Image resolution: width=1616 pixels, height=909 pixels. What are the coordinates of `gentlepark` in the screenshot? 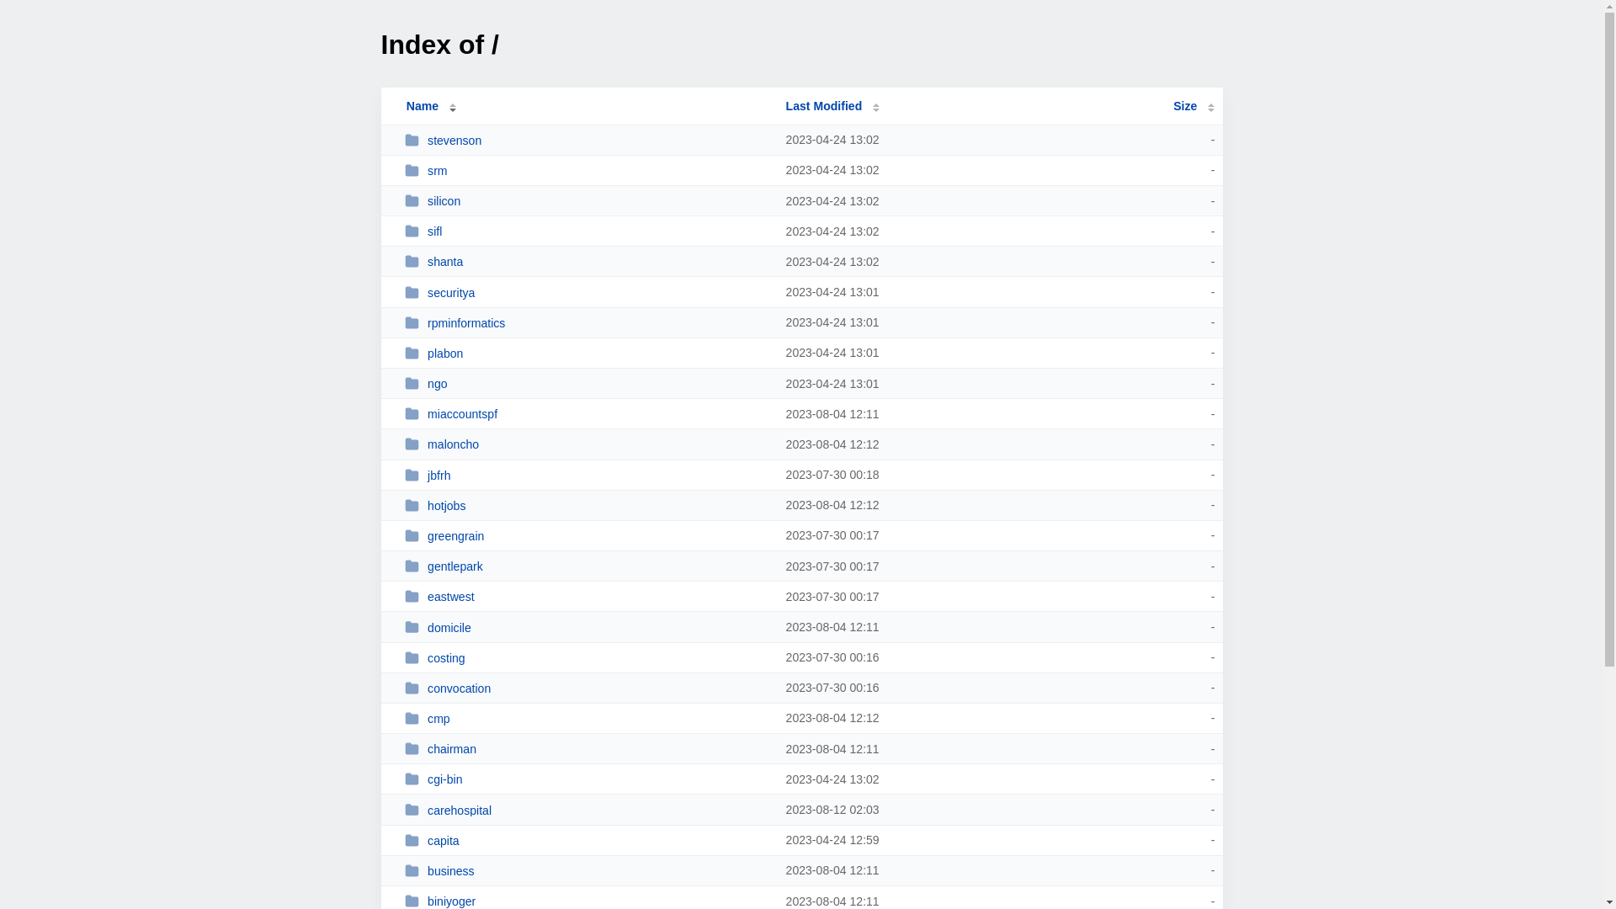 It's located at (587, 566).